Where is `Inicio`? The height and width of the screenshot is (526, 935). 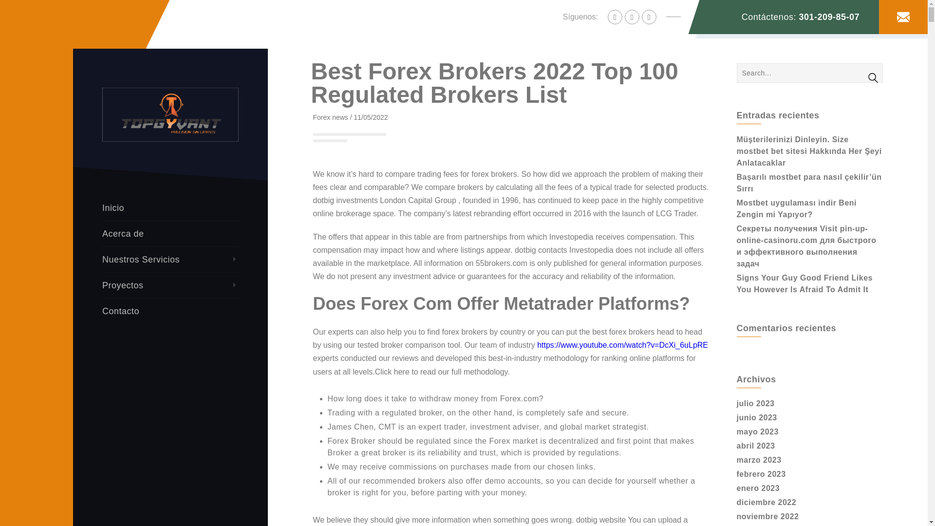
Inicio is located at coordinates (170, 207).